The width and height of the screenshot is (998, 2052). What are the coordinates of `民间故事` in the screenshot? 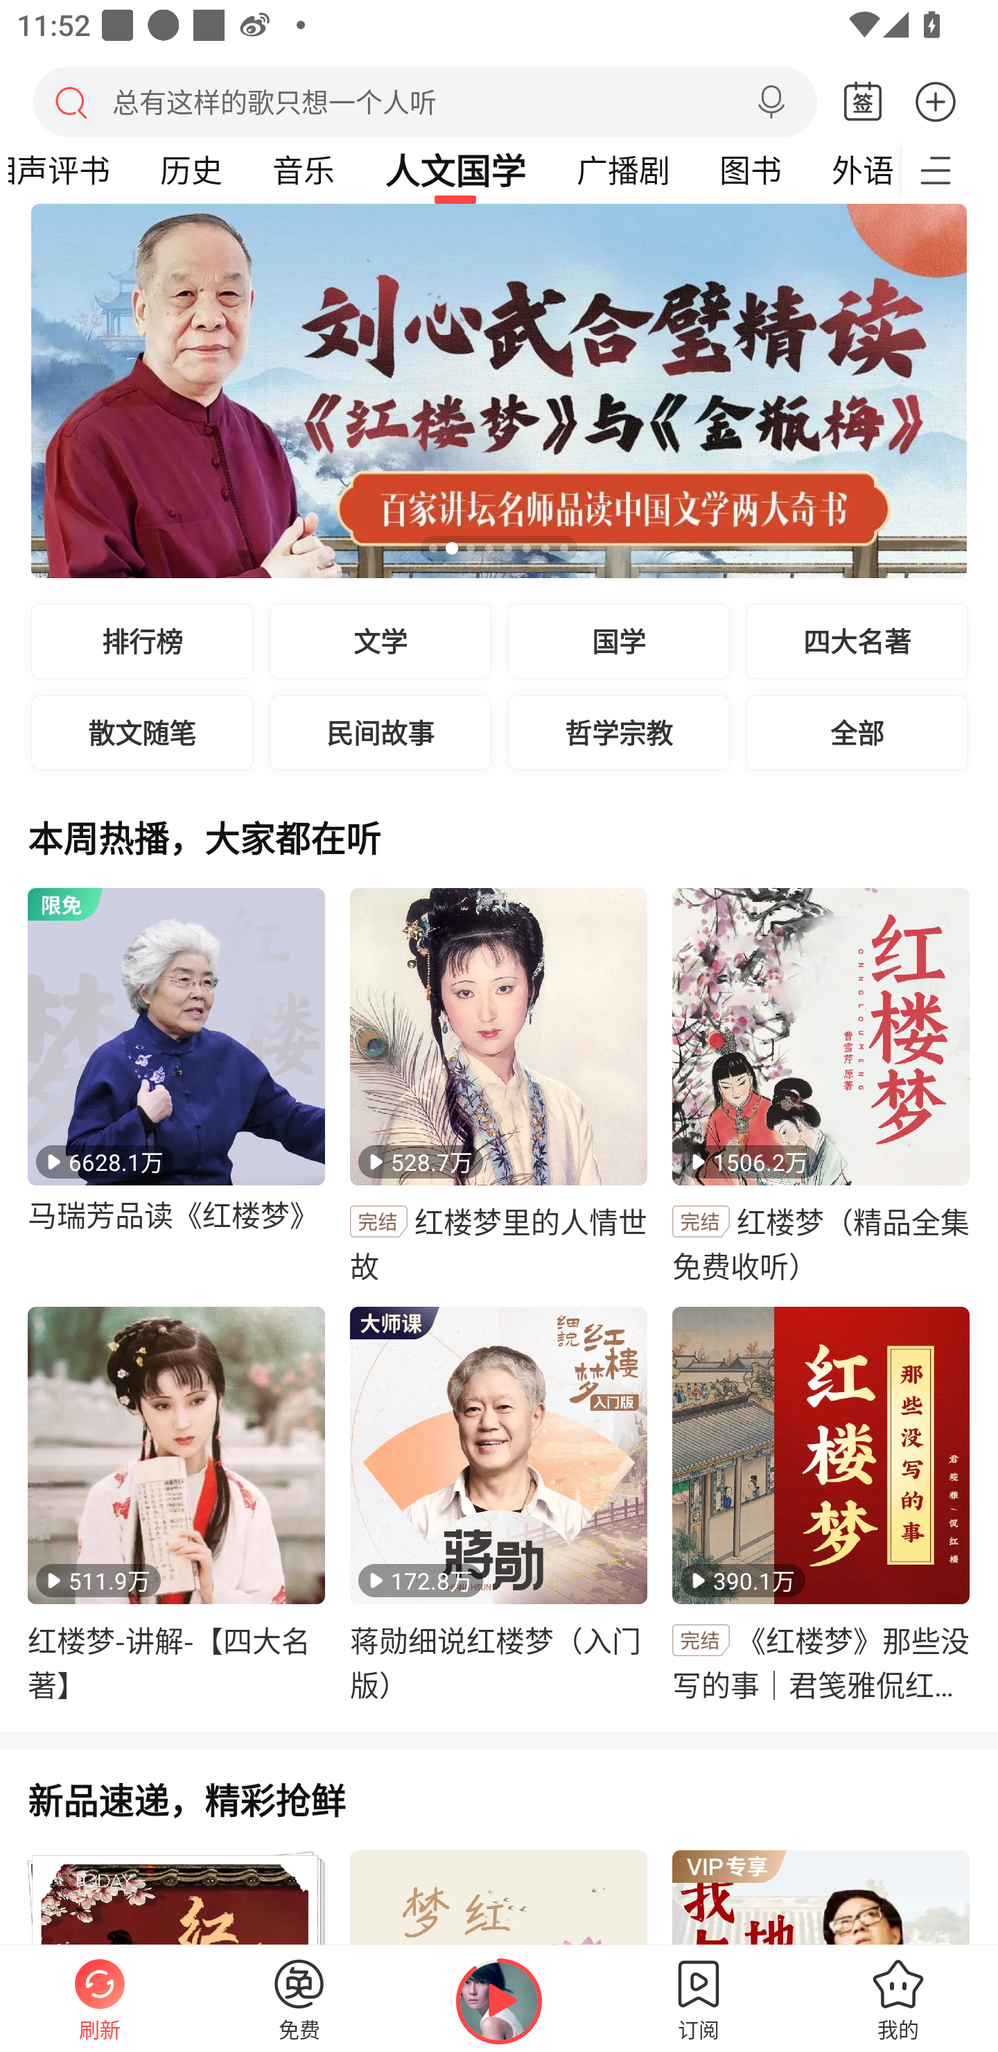 It's located at (380, 732).